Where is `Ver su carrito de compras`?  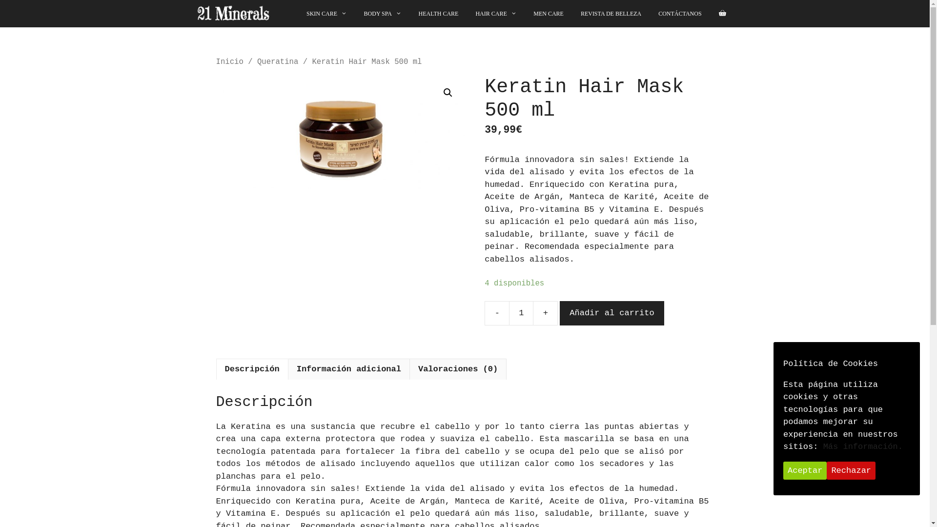
Ver su carrito de compras is located at coordinates (722, 14).